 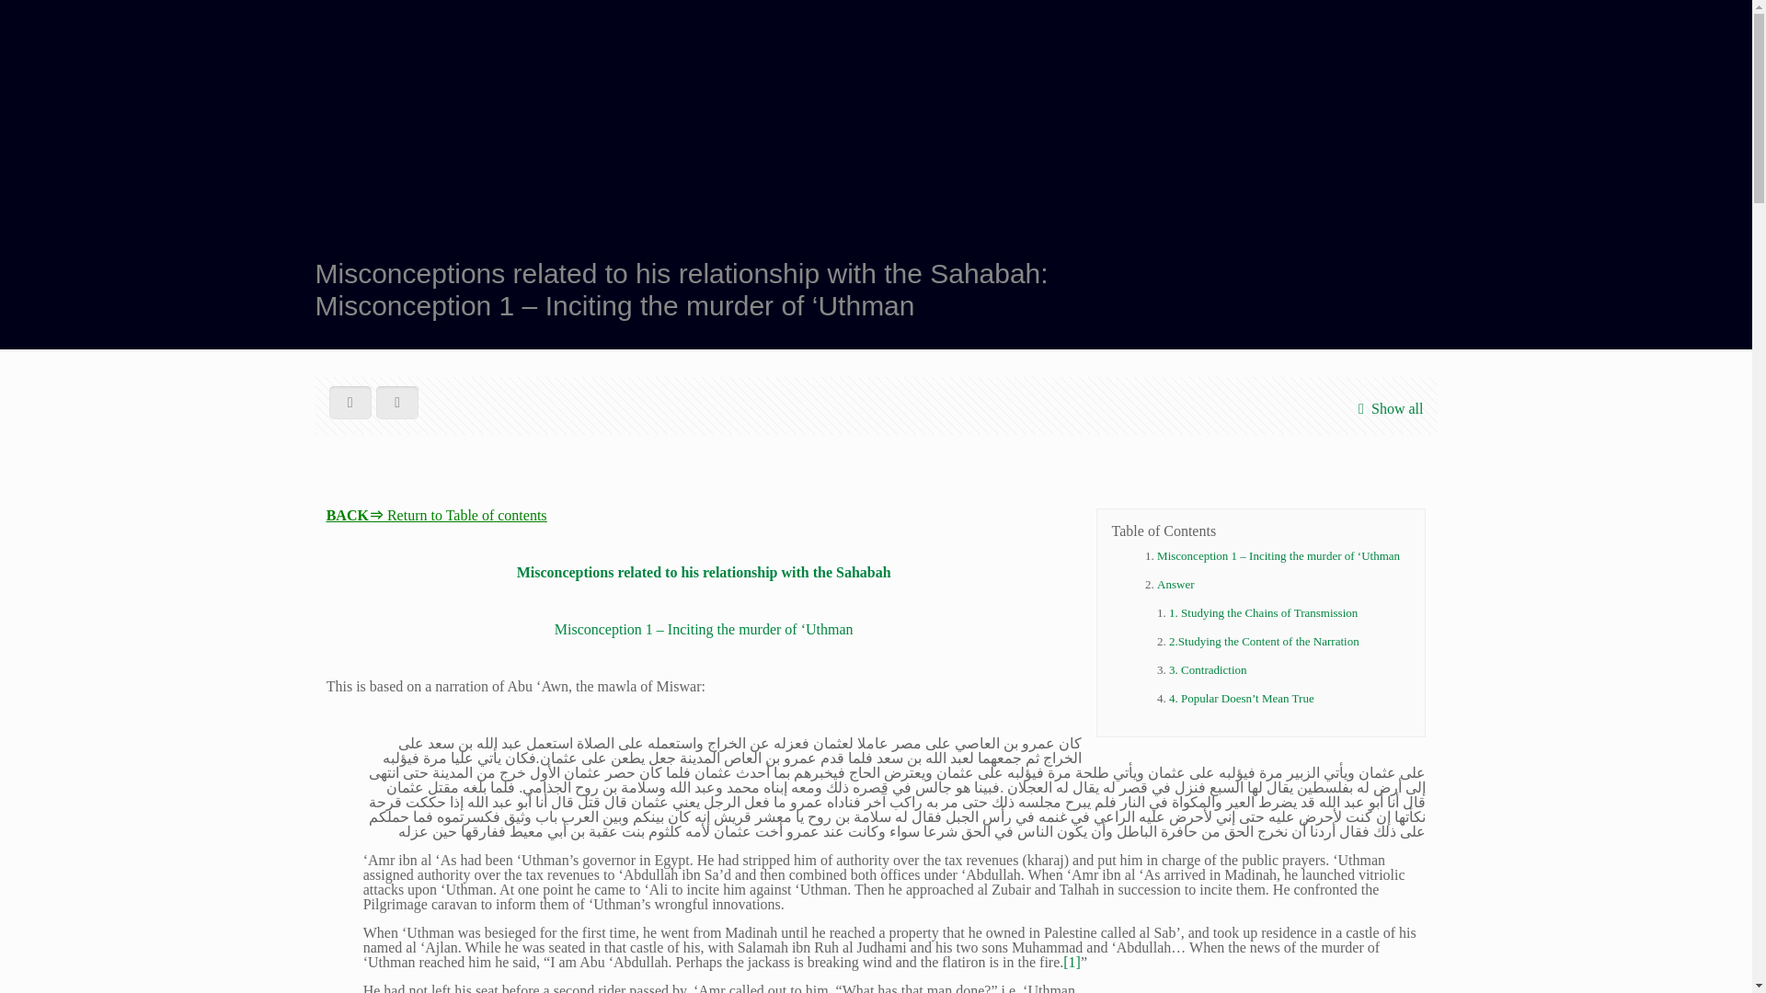 What do you see at coordinates (1175, 583) in the screenshot?
I see `Answer` at bounding box center [1175, 583].